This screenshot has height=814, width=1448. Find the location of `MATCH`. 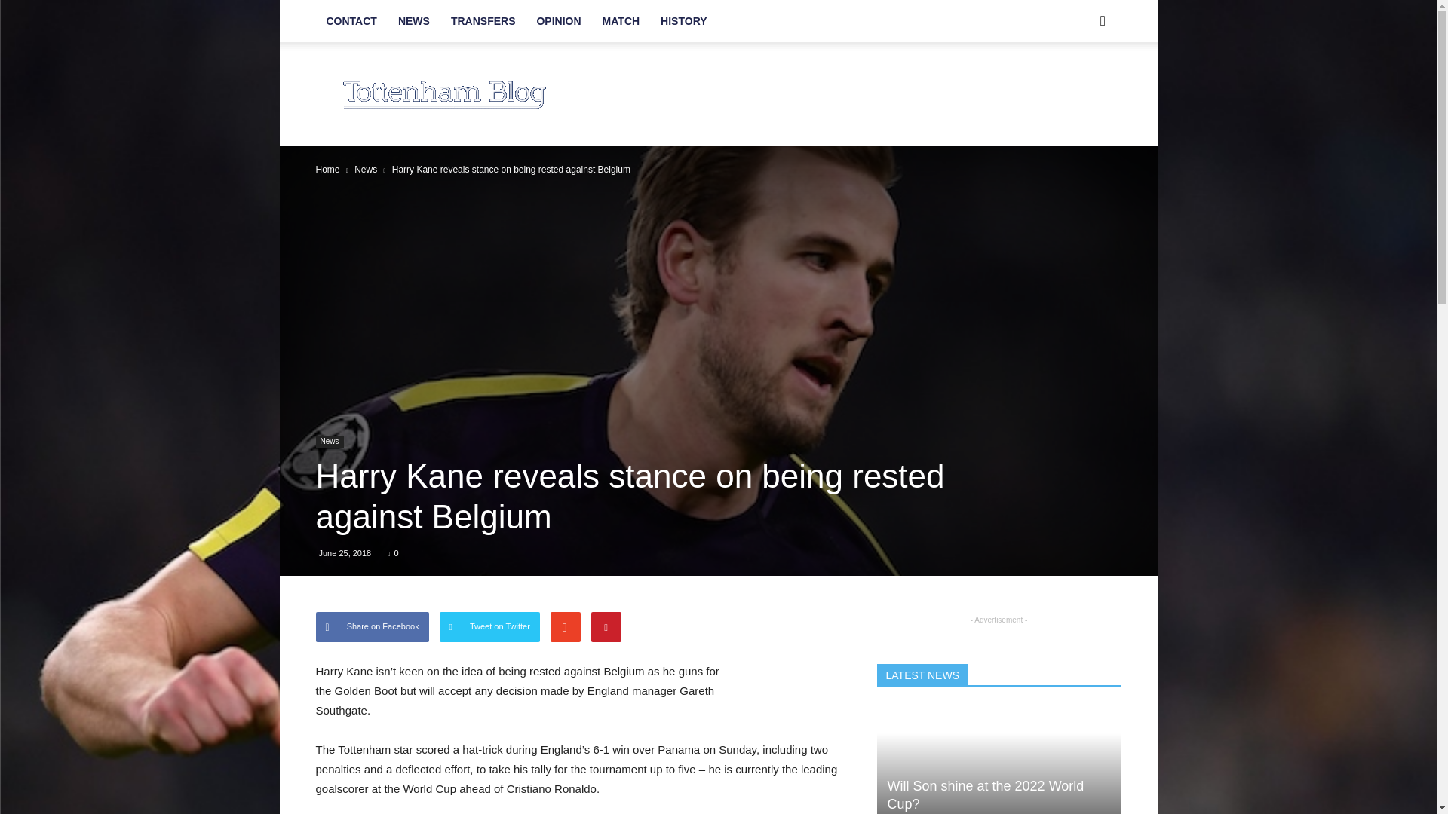

MATCH is located at coordinates (621, 21).